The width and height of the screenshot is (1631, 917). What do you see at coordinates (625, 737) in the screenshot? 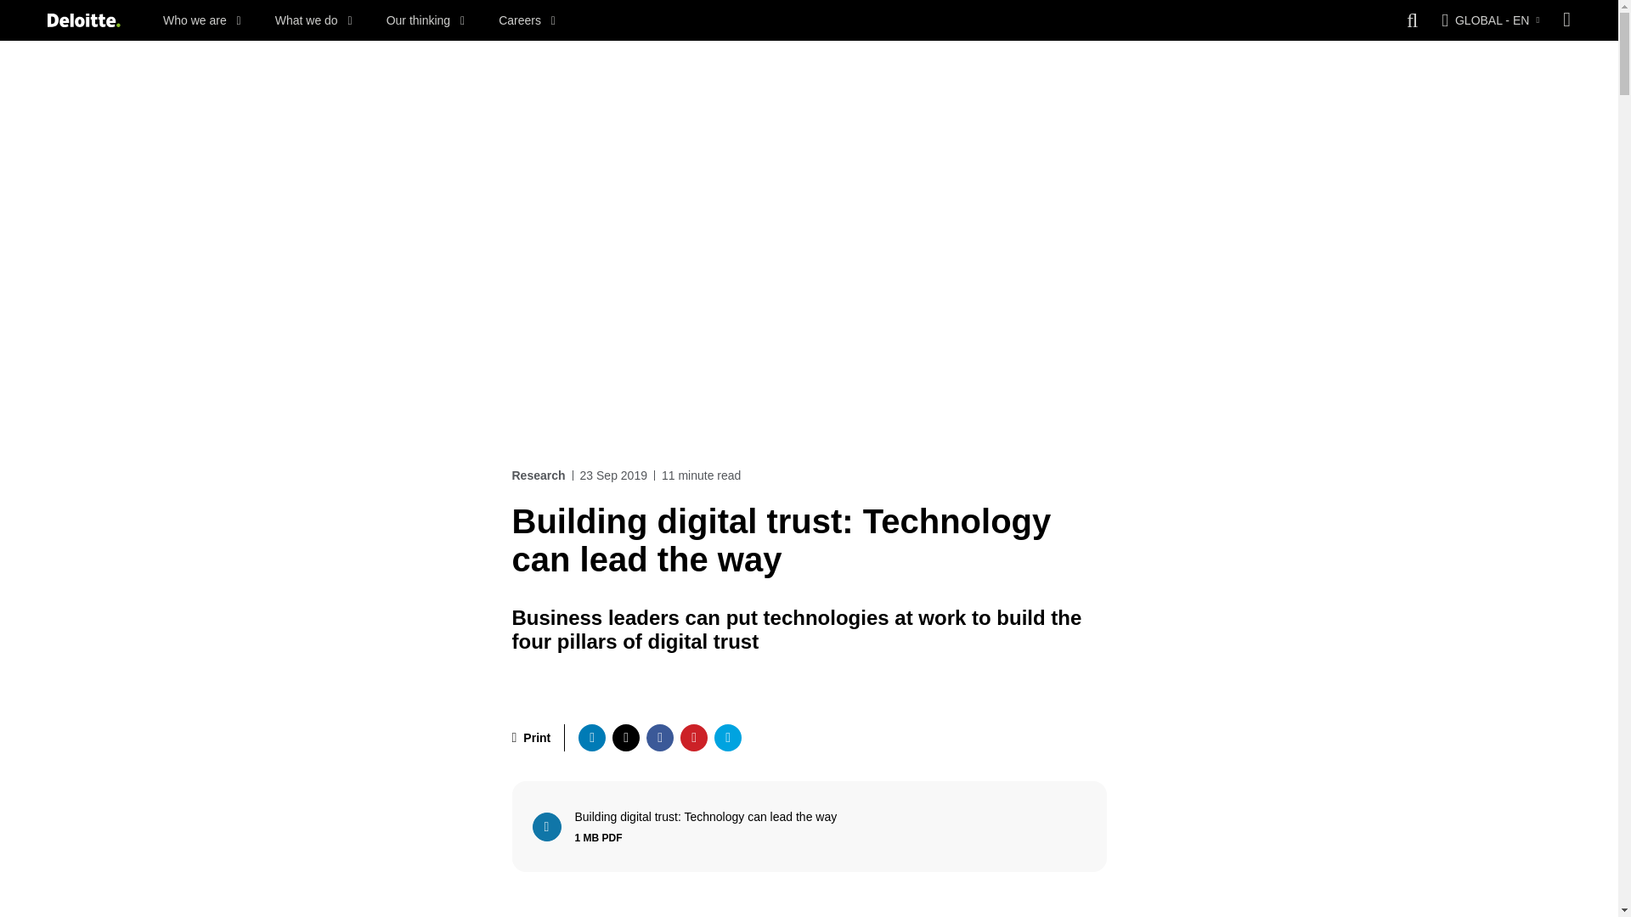
I see `share via...` at bounding box center [625, 737].